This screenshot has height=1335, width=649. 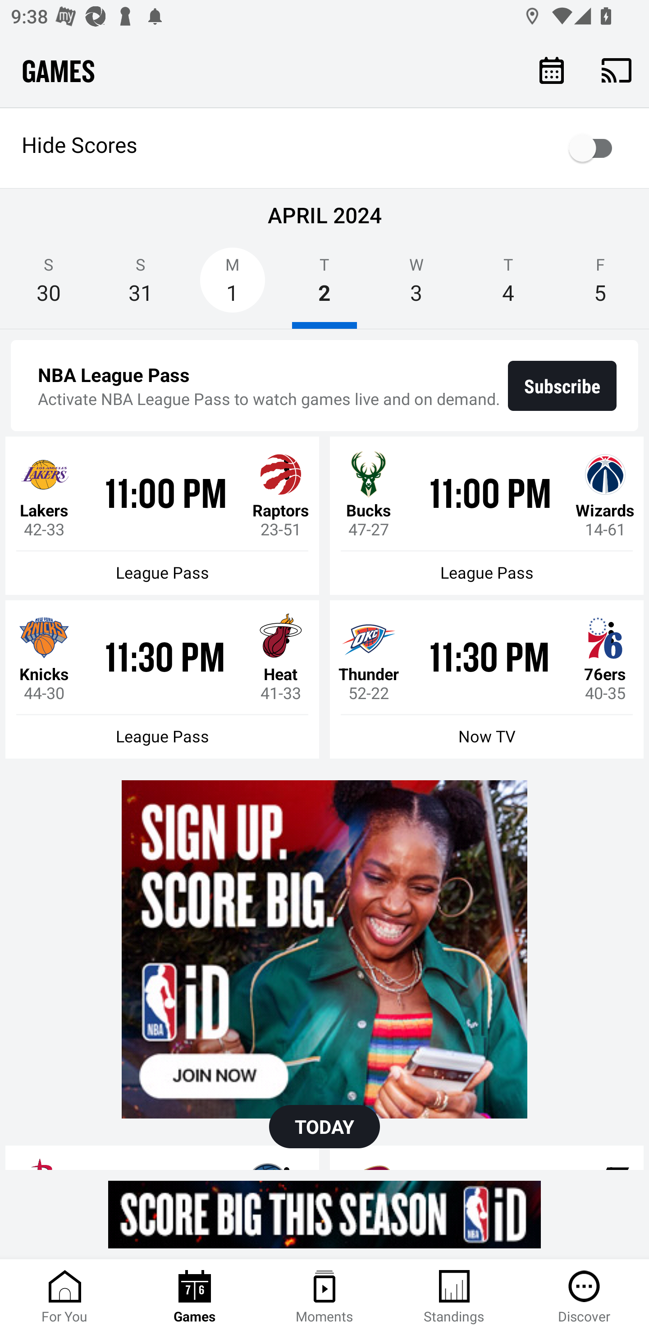 What do you see at coordinates (65, 1297) in the screenshot?
I see `For You` at bounding box center [65, 1297].